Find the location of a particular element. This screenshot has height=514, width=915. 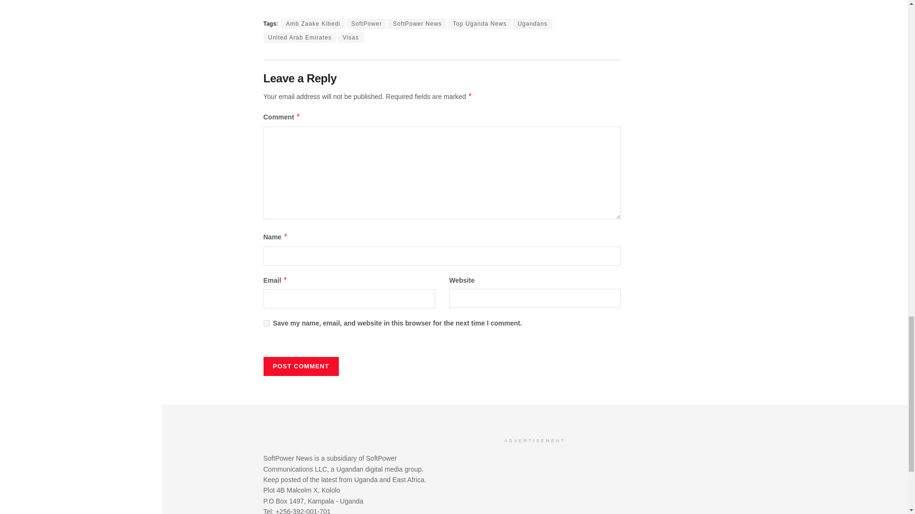

yes is located at coordinates (266, 323).